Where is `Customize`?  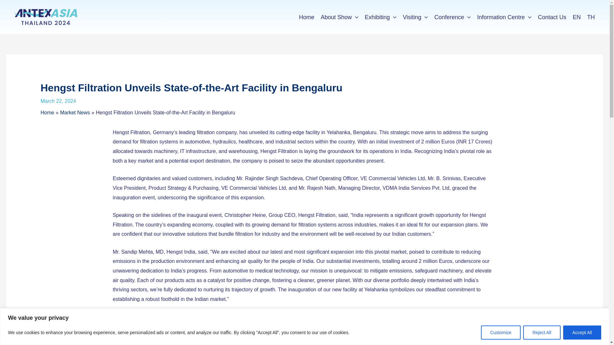
Customize is located at coordinates (501, 332).